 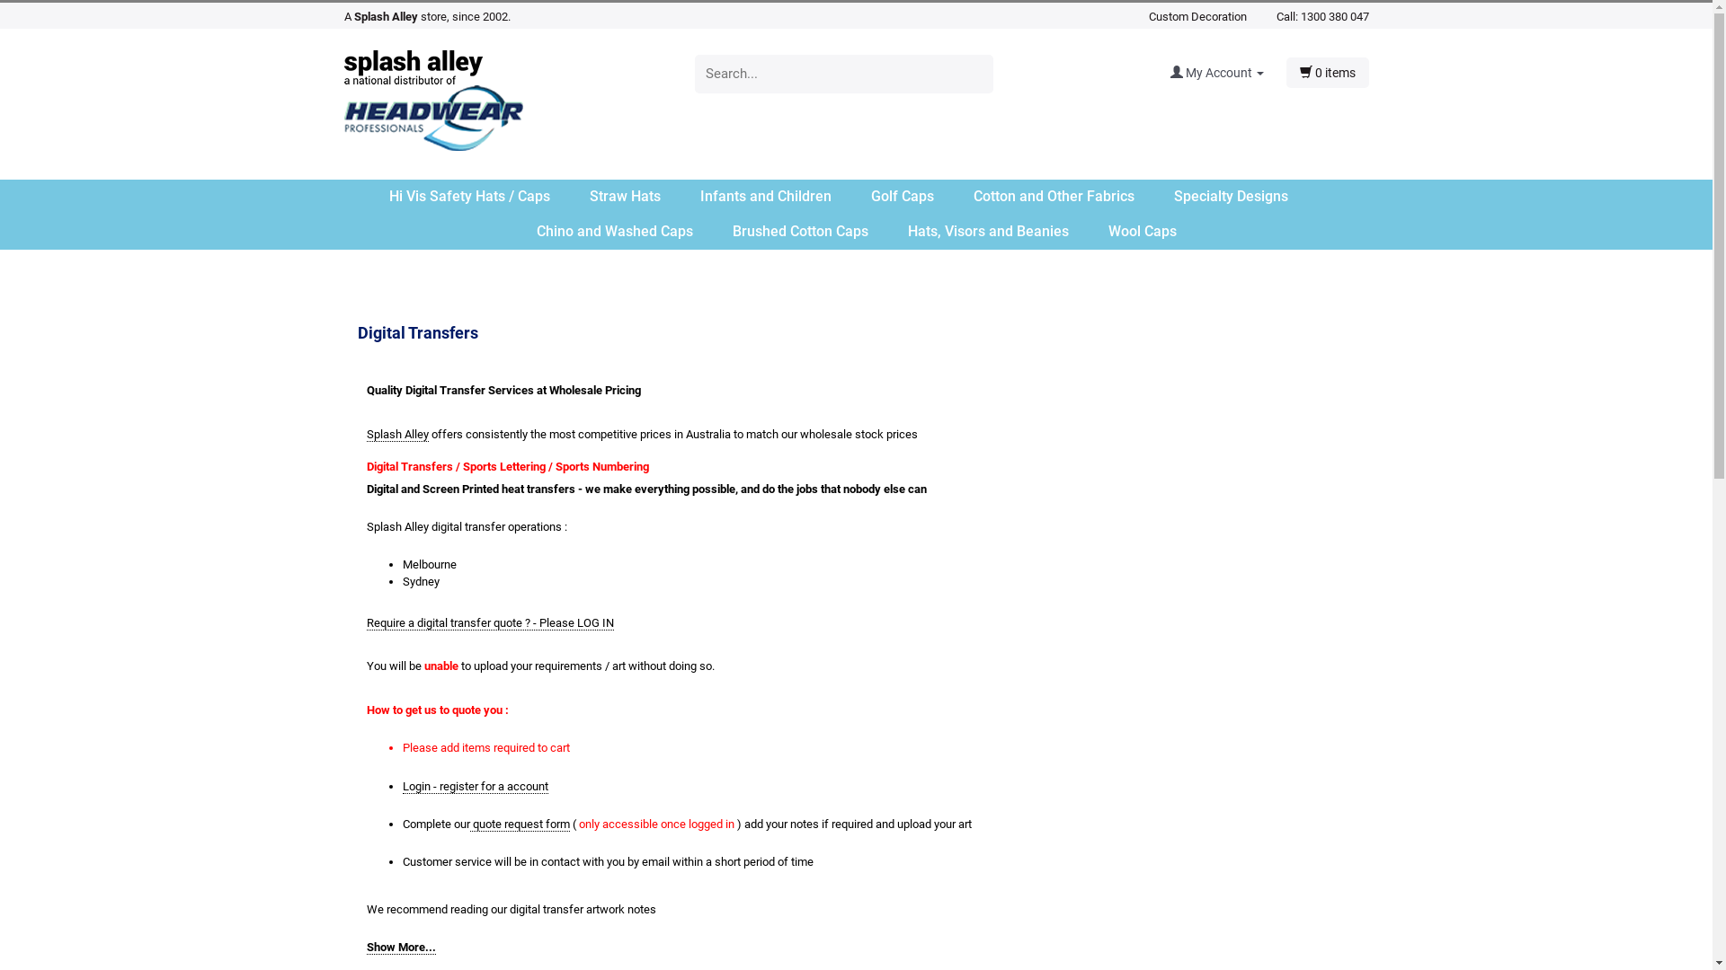 I want to click on Specialty Designs, so click(x=1250, y=198).